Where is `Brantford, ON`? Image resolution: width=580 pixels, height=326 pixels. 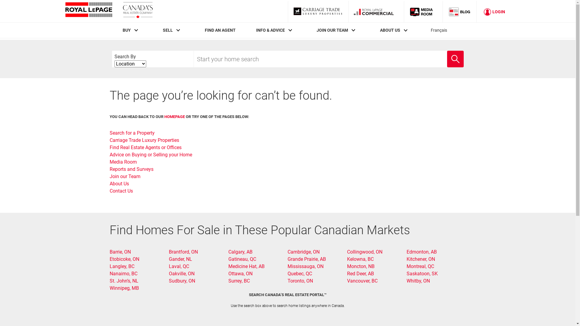
Brantford, ON is located at coordinates (183, 252).